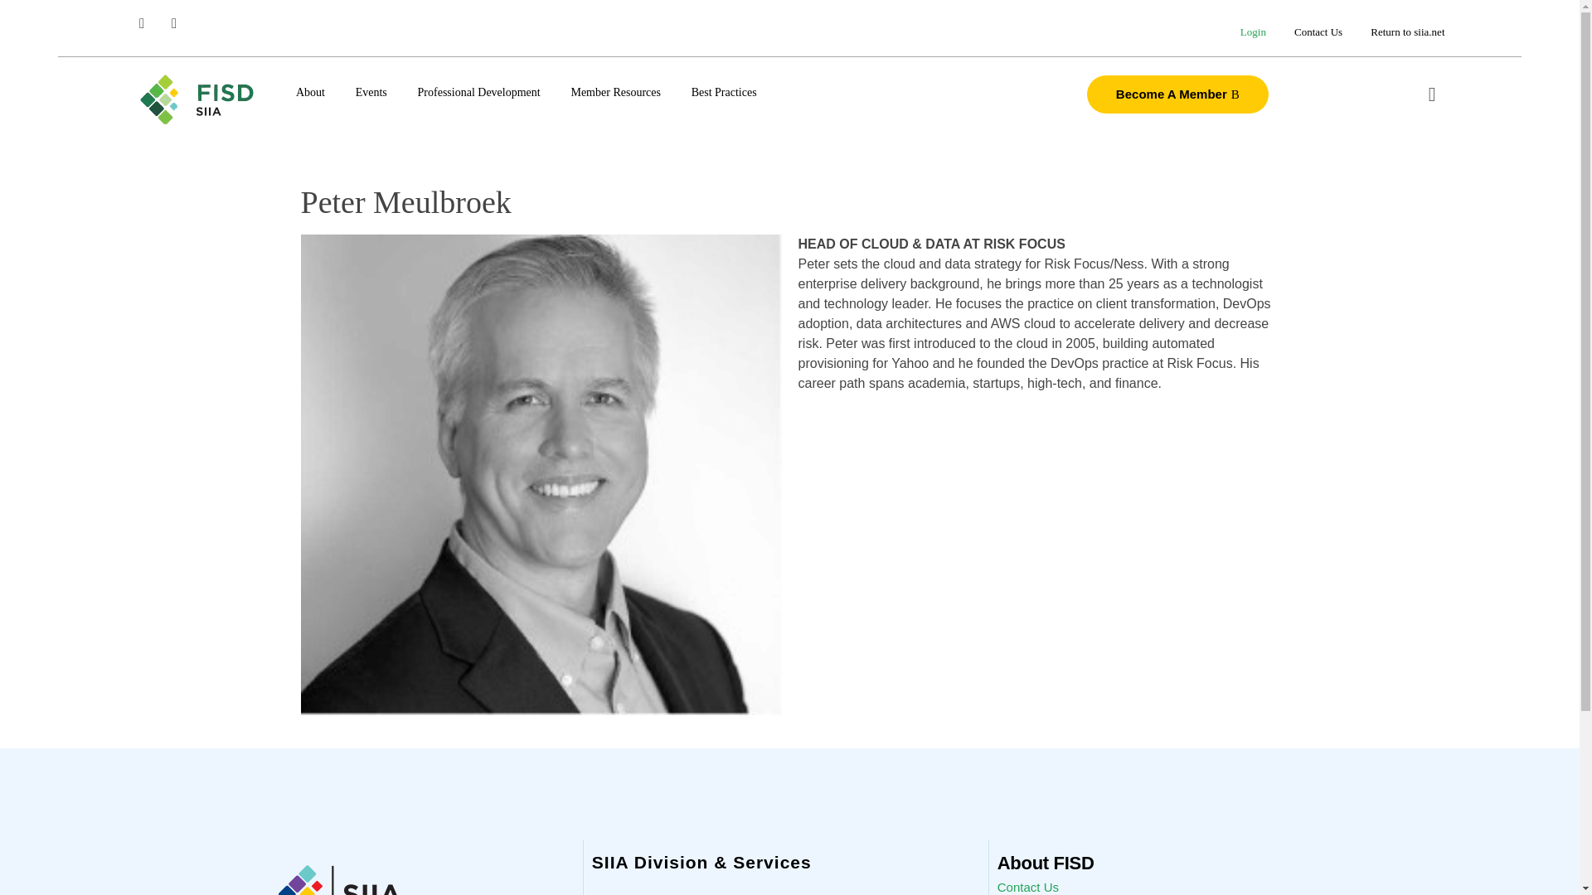 This screenshot has width=1592, height=895. Describe the element at coordinates (1177, 94) in the screenshot. I see `Become A Member` at that location.